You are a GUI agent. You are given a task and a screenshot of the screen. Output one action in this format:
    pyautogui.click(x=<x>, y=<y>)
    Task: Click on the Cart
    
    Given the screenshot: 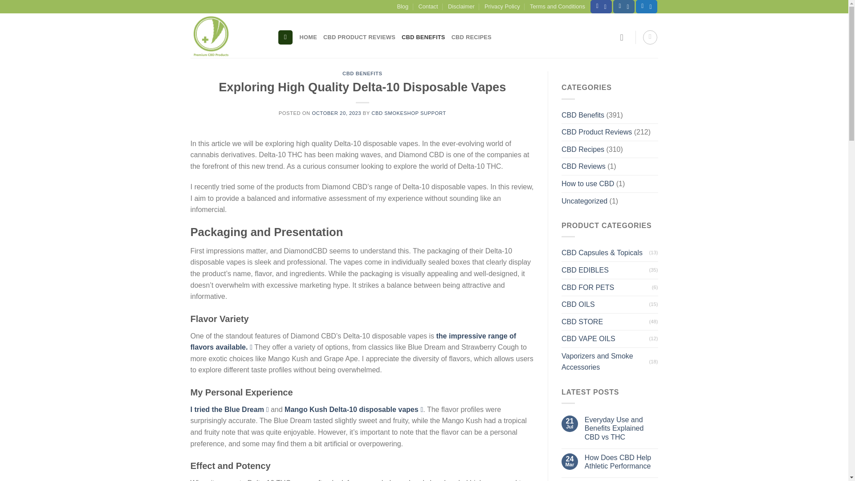 What is the action you would take?
    pyautogui.click(x=650, y=37)
    